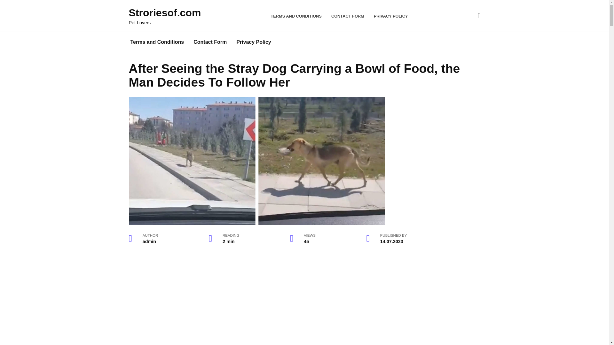 The width and height of the screenshot is (614, 345). I want to click on CONTACT FORM, so click(348, 16).